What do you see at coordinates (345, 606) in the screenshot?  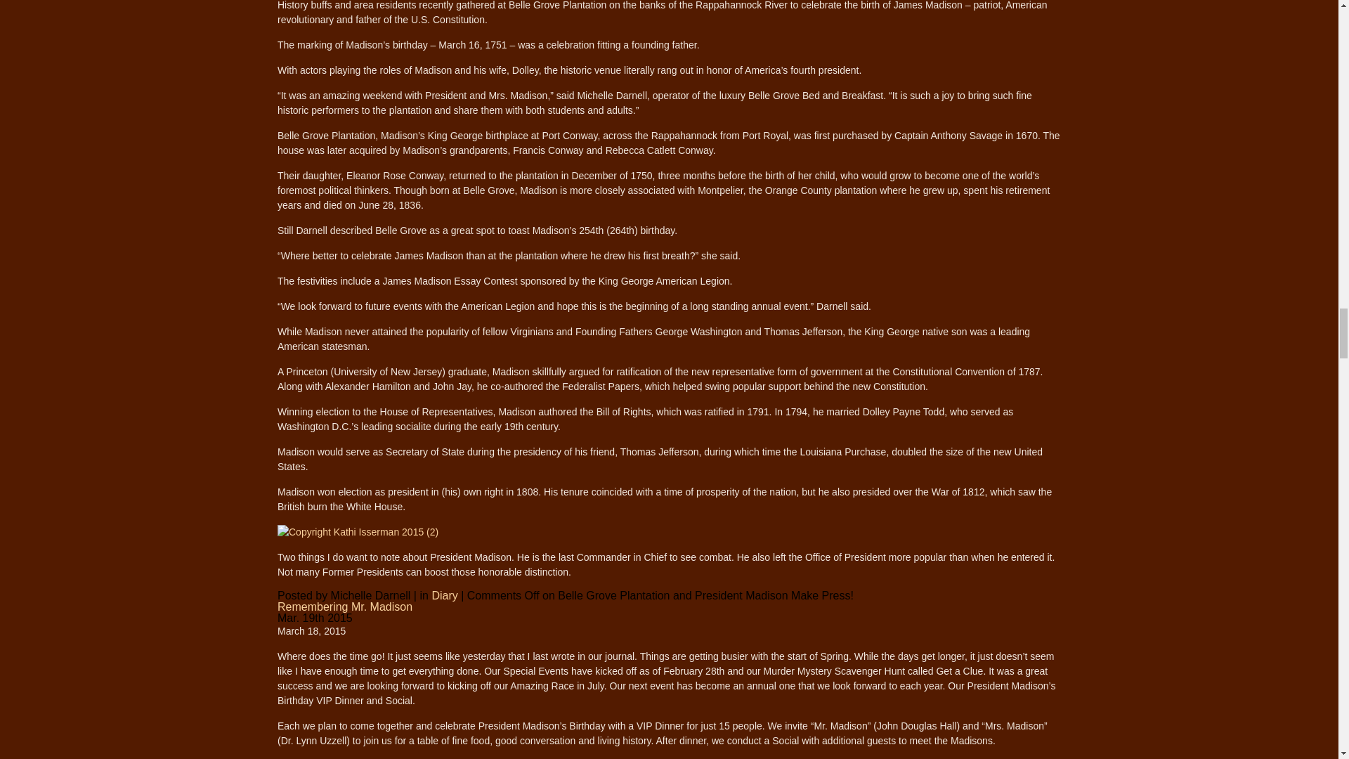 I see `Remembering Mr. Madison` at bounding box center [345, 606].